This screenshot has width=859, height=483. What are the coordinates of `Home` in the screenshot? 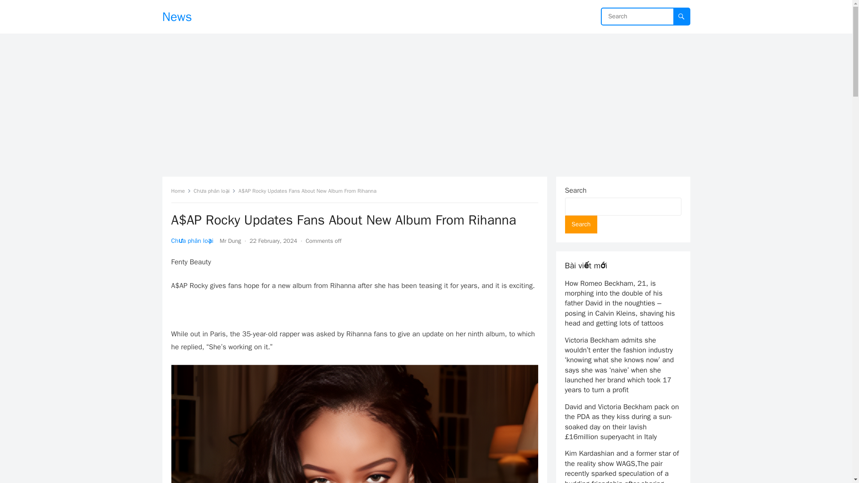 It's located at (181, 191).